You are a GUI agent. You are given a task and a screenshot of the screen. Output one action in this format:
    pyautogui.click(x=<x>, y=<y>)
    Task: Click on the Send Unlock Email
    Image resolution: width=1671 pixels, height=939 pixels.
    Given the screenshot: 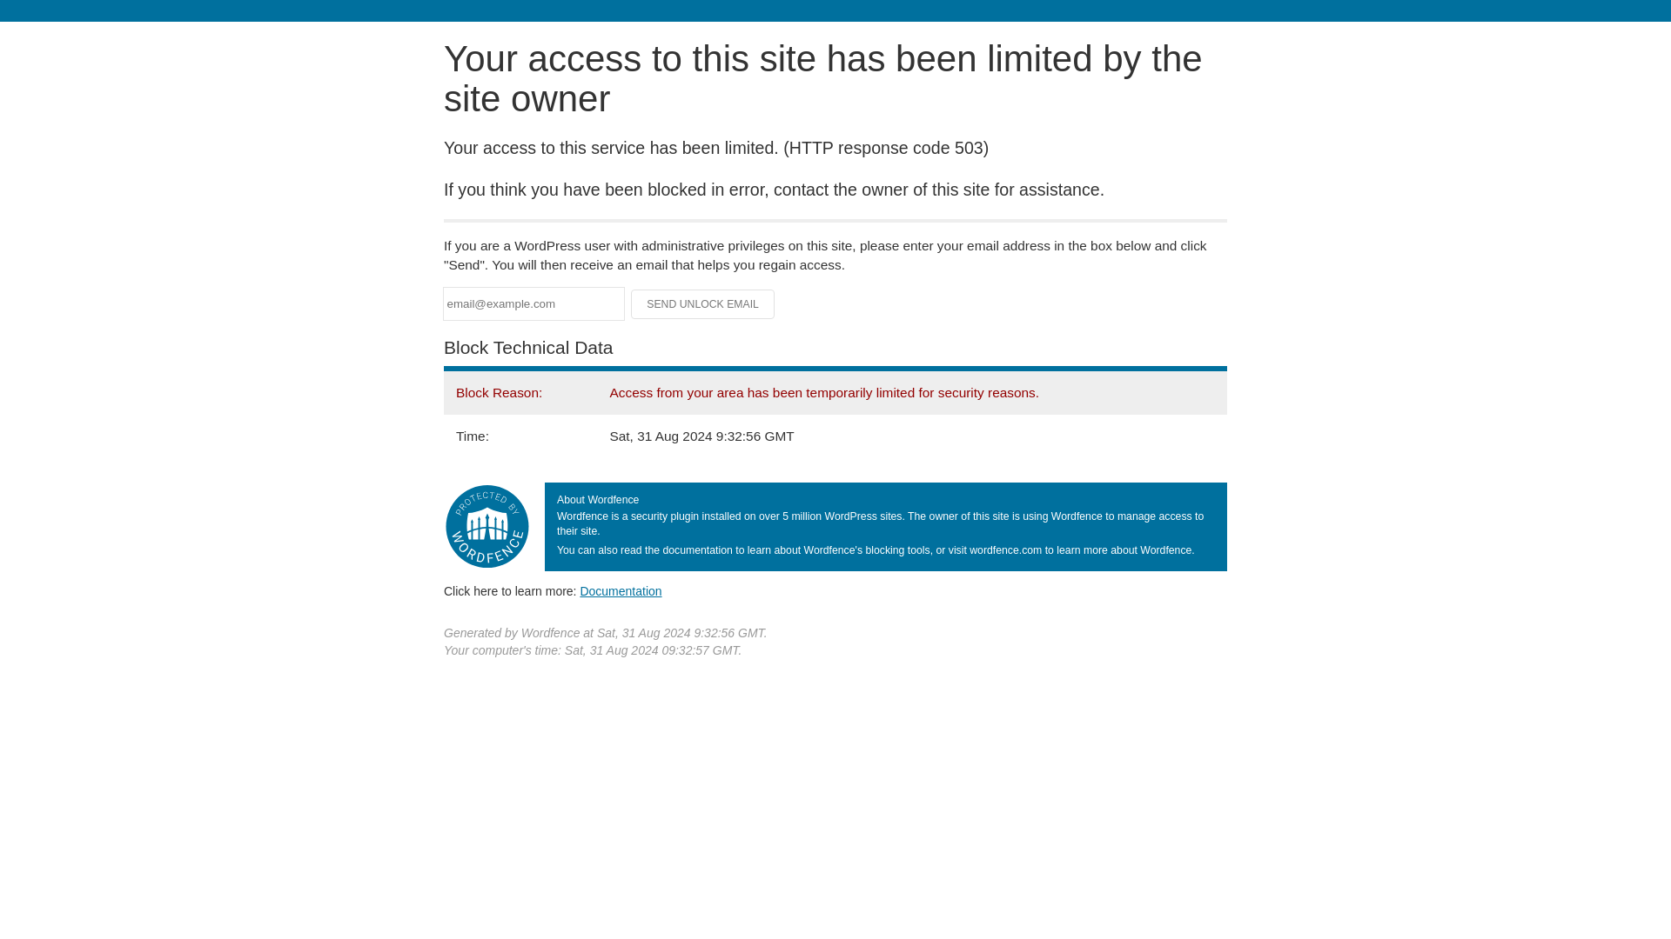 What is the action you would take?
    pyautogui.click(x=703, y=304)
    